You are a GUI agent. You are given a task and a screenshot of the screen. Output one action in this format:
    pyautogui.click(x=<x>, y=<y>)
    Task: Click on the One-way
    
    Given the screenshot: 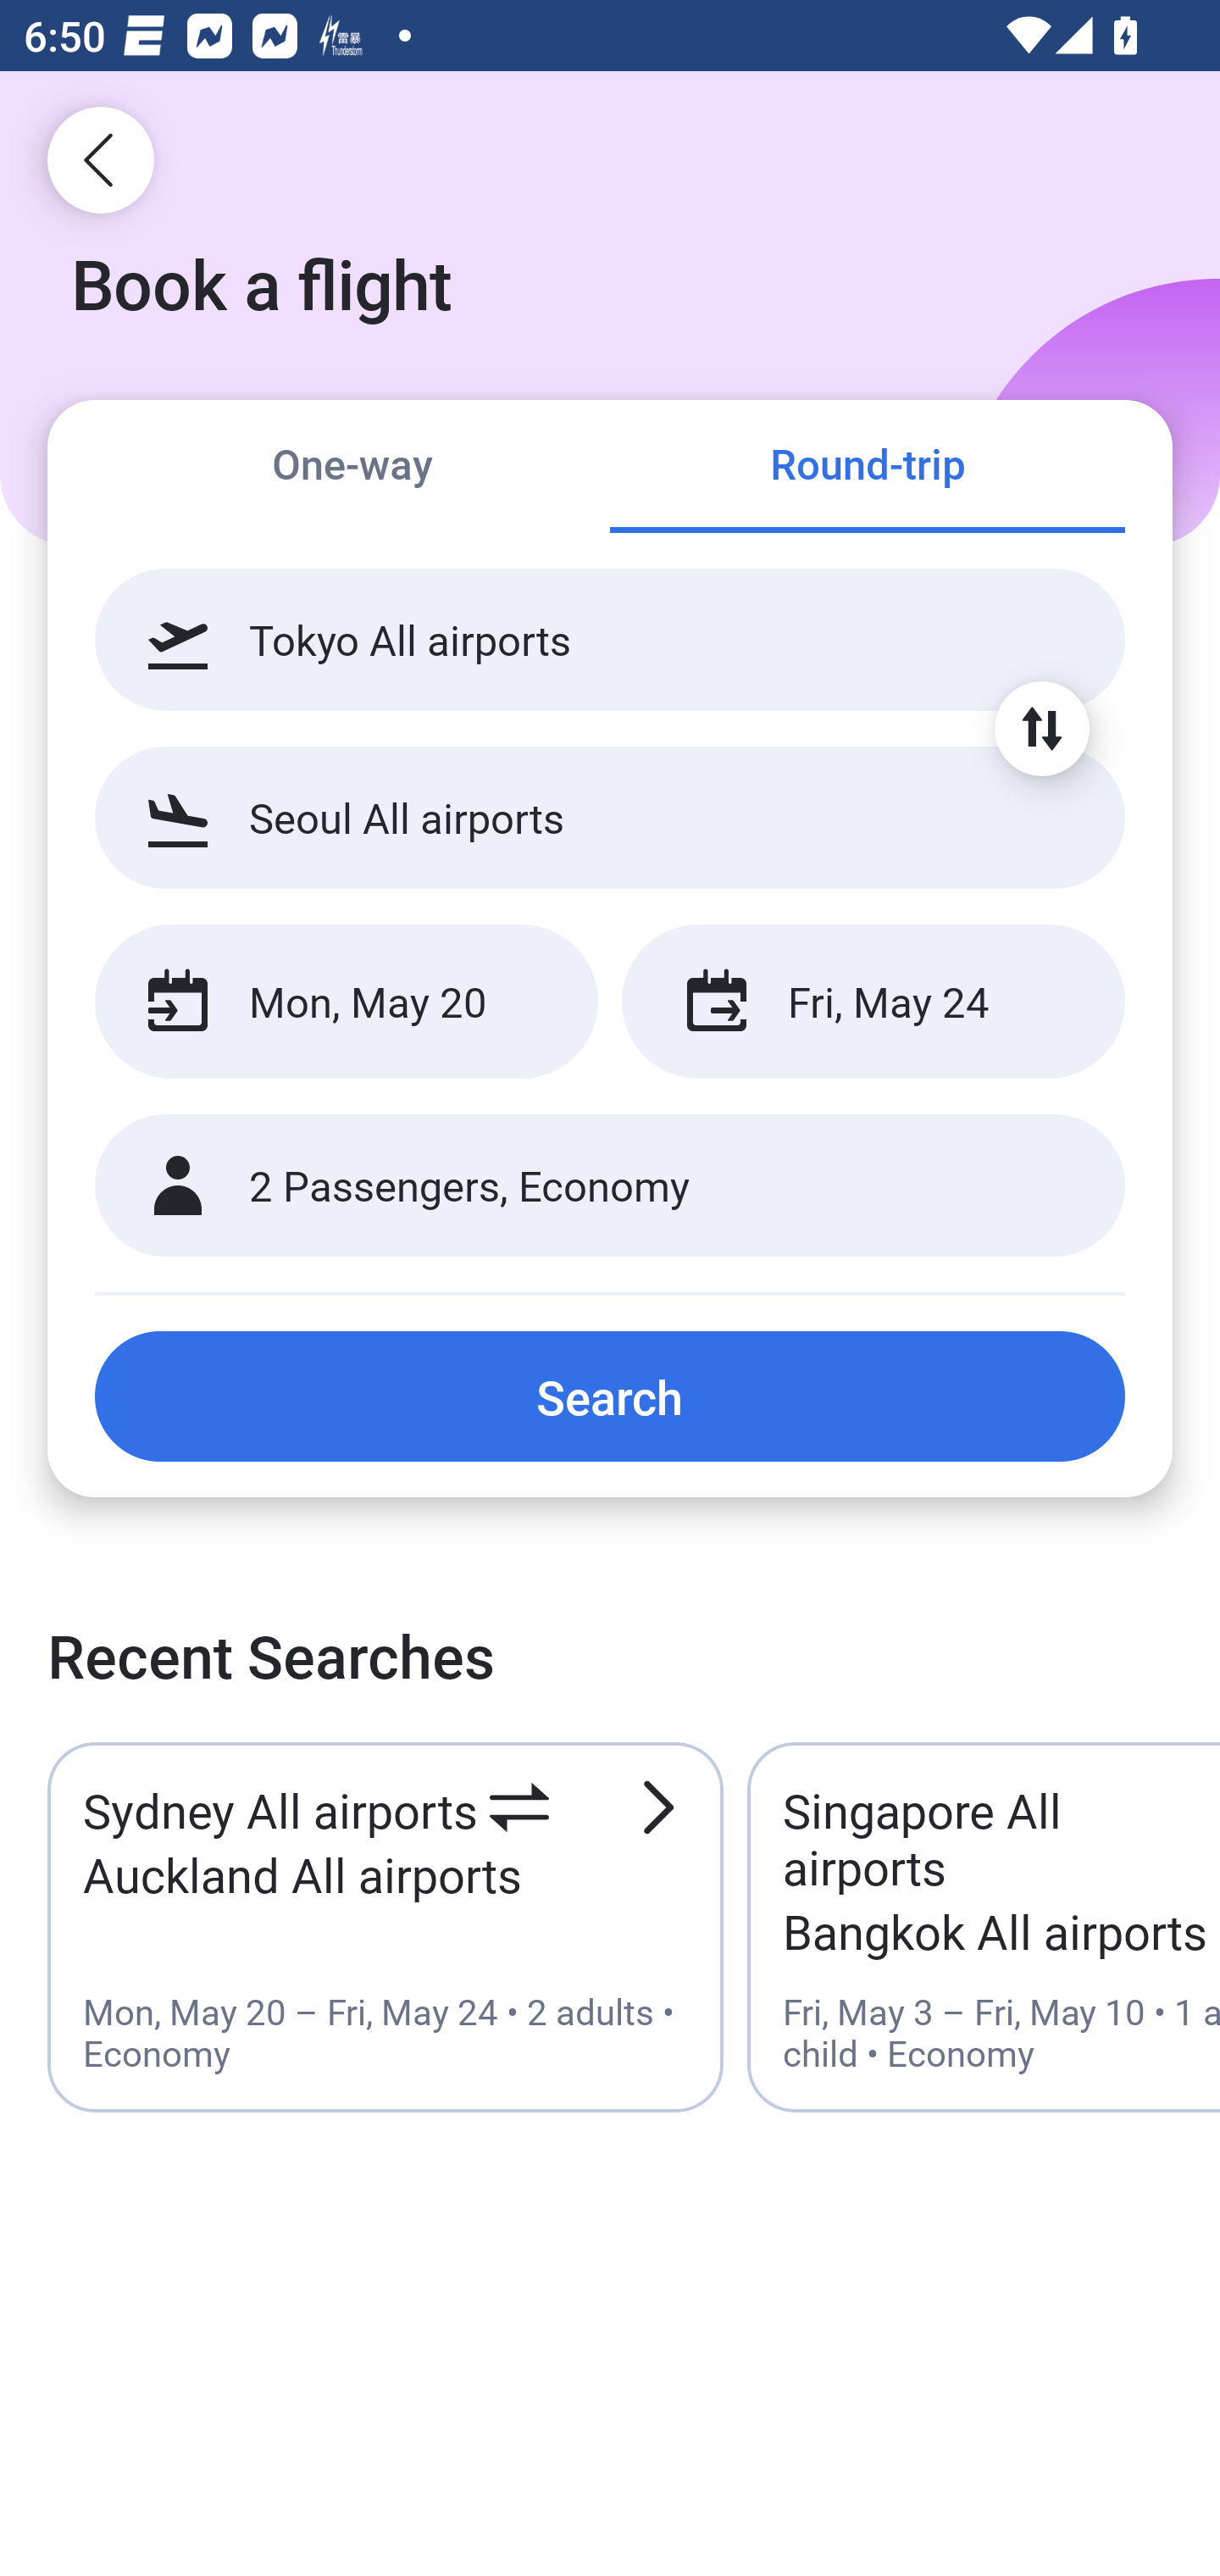 What is the action you would take?
    pyautogui.click(x=352, y=468)
    